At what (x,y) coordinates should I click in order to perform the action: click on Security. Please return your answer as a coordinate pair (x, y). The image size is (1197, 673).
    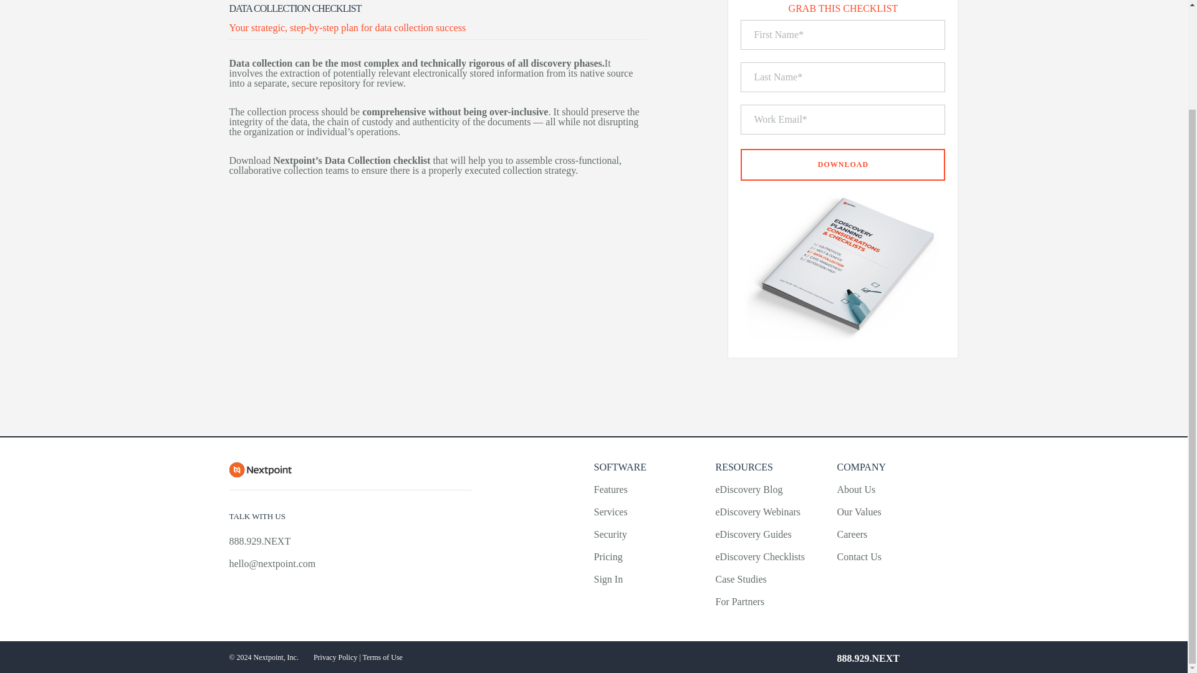
    Looking at the image, I should click on (610, 534).